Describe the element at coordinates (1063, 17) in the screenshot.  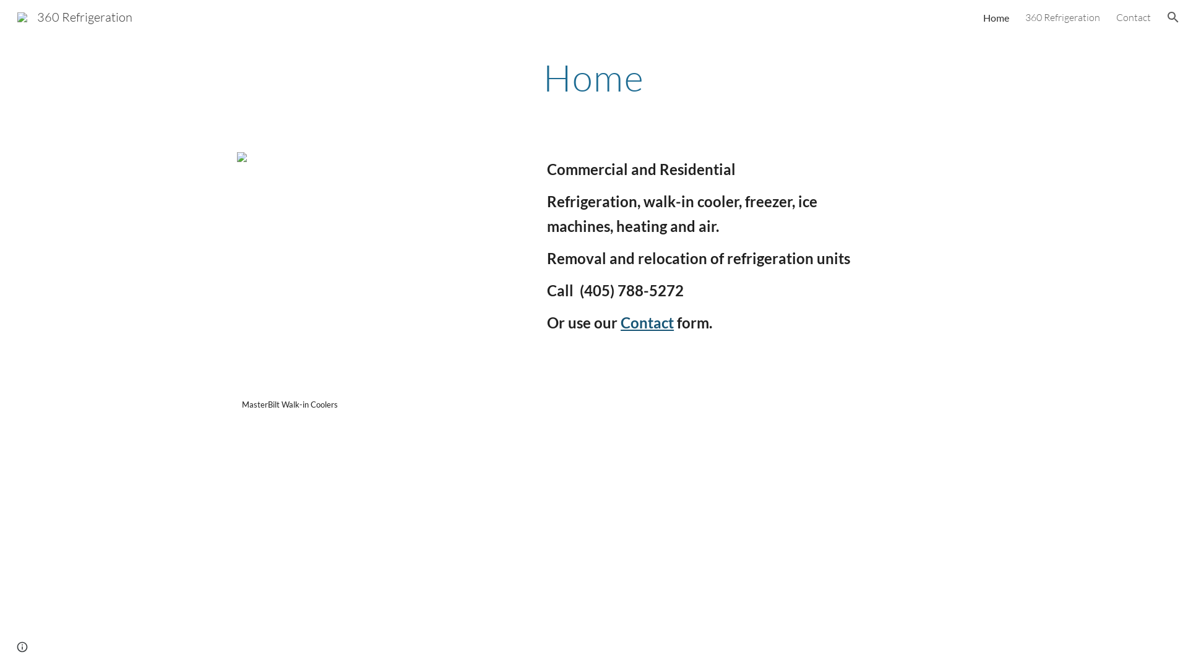
I see `360 Refrigeration` at that location.